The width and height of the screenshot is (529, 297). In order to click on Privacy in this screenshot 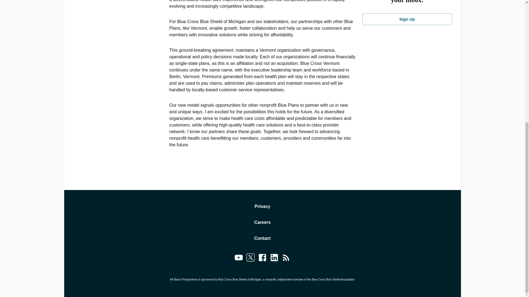, I will do `click(262, 206)`.